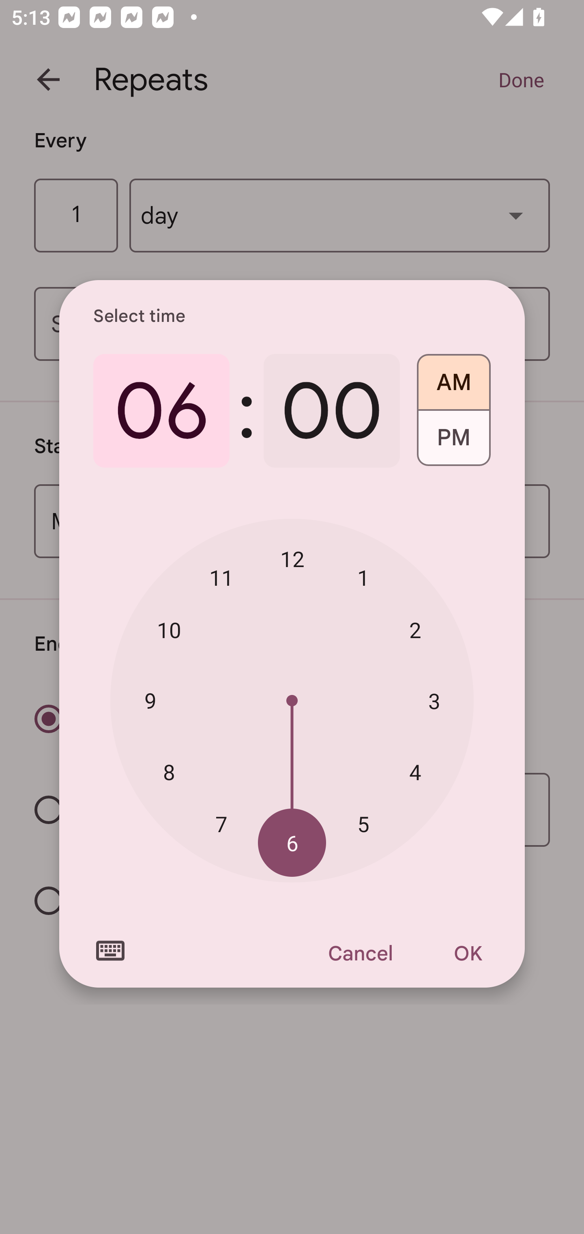 This screenshot has height=1234, width=584. Describe the element at coordinates (360, 953) in the screenshot. I see `Cancel` at that location.